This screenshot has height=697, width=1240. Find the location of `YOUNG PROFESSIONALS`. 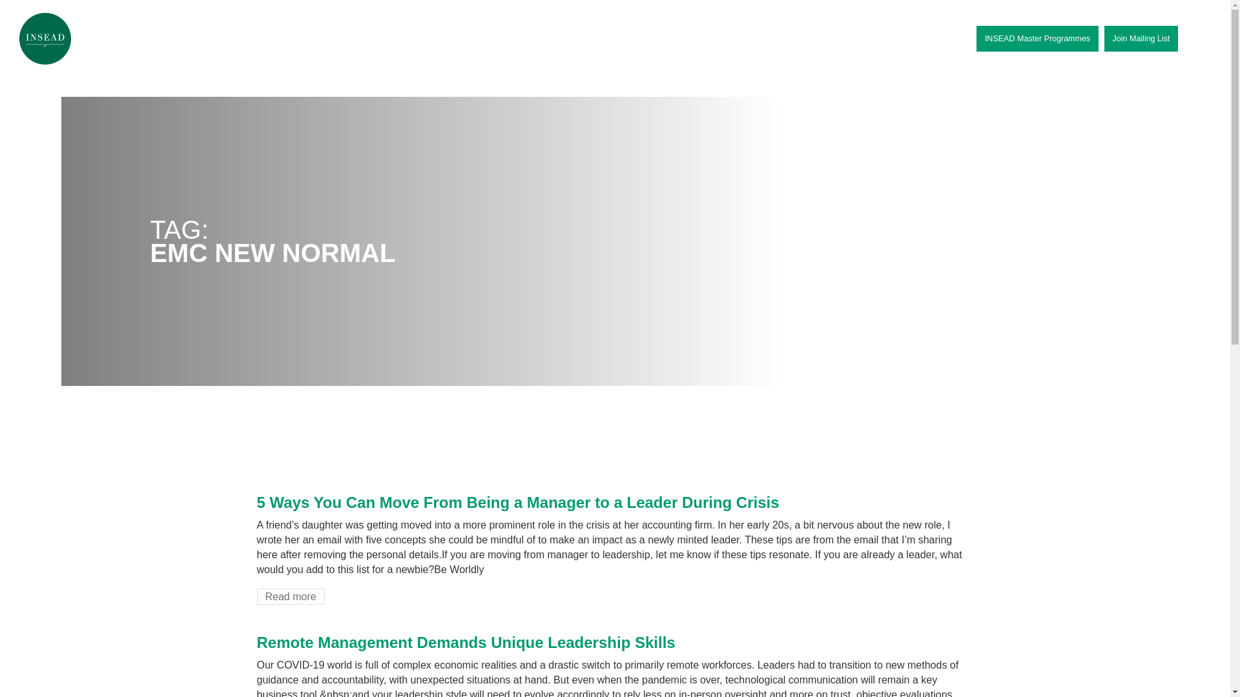

YOUNG PROFESSIONALS is located at coordinates (225, 39).